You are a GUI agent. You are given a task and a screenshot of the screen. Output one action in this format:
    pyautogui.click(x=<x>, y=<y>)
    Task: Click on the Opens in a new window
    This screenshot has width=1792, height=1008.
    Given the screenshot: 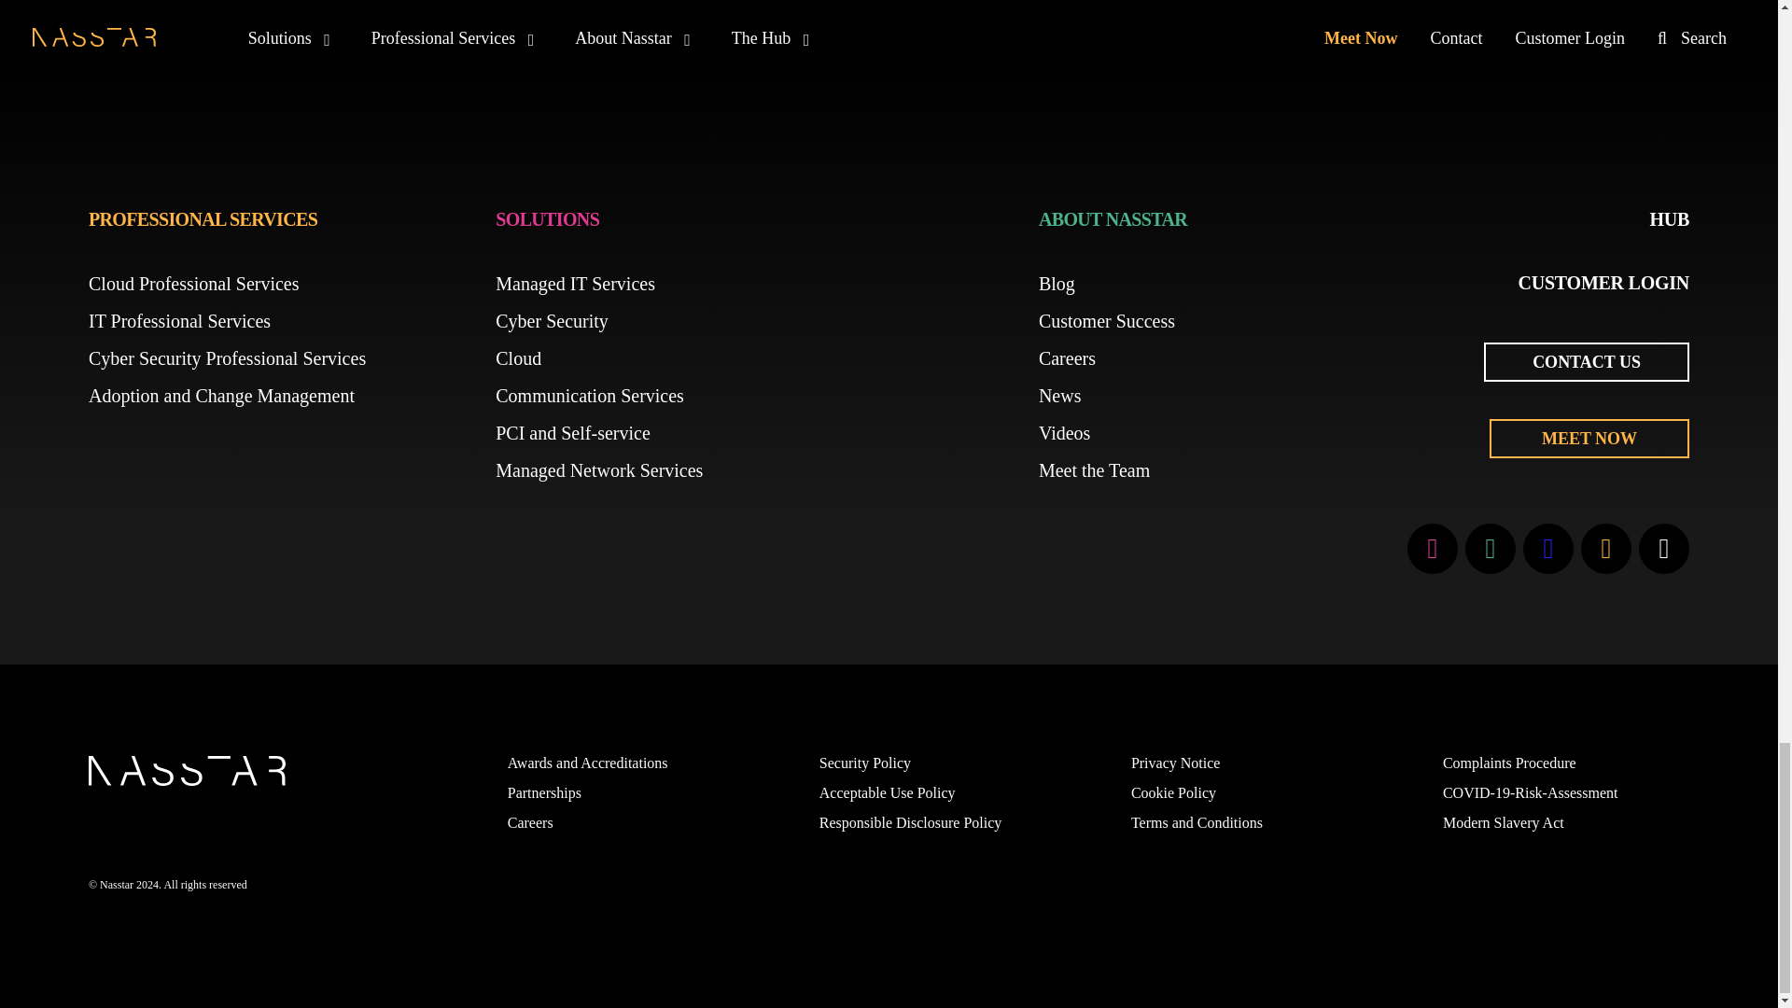 What is the action you would take?
    pyautogui.click(x=1491, y=548)
    